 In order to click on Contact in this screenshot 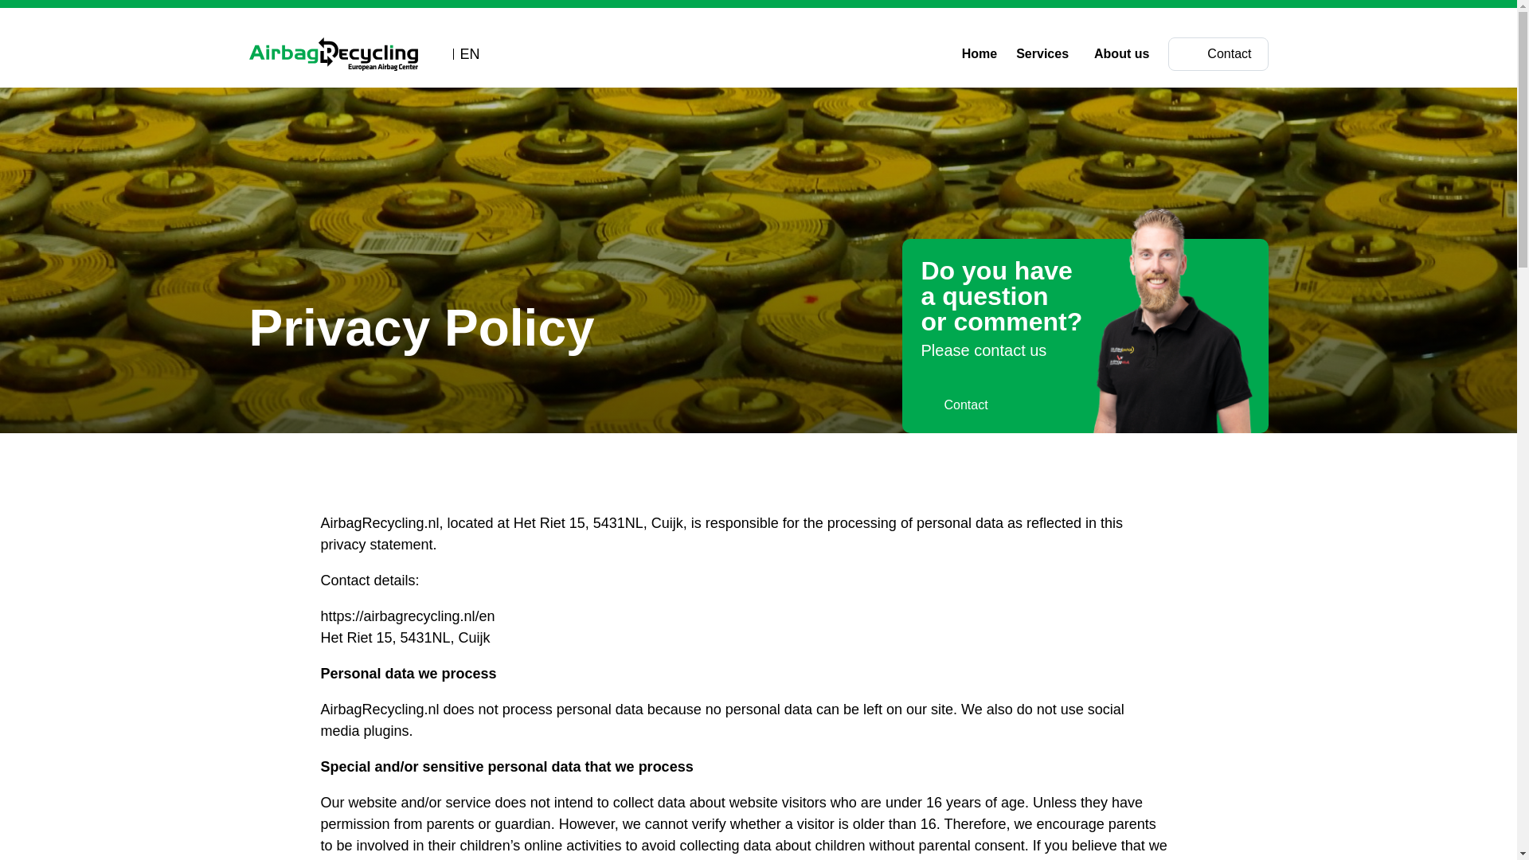, I will do `click(954, 405)`.